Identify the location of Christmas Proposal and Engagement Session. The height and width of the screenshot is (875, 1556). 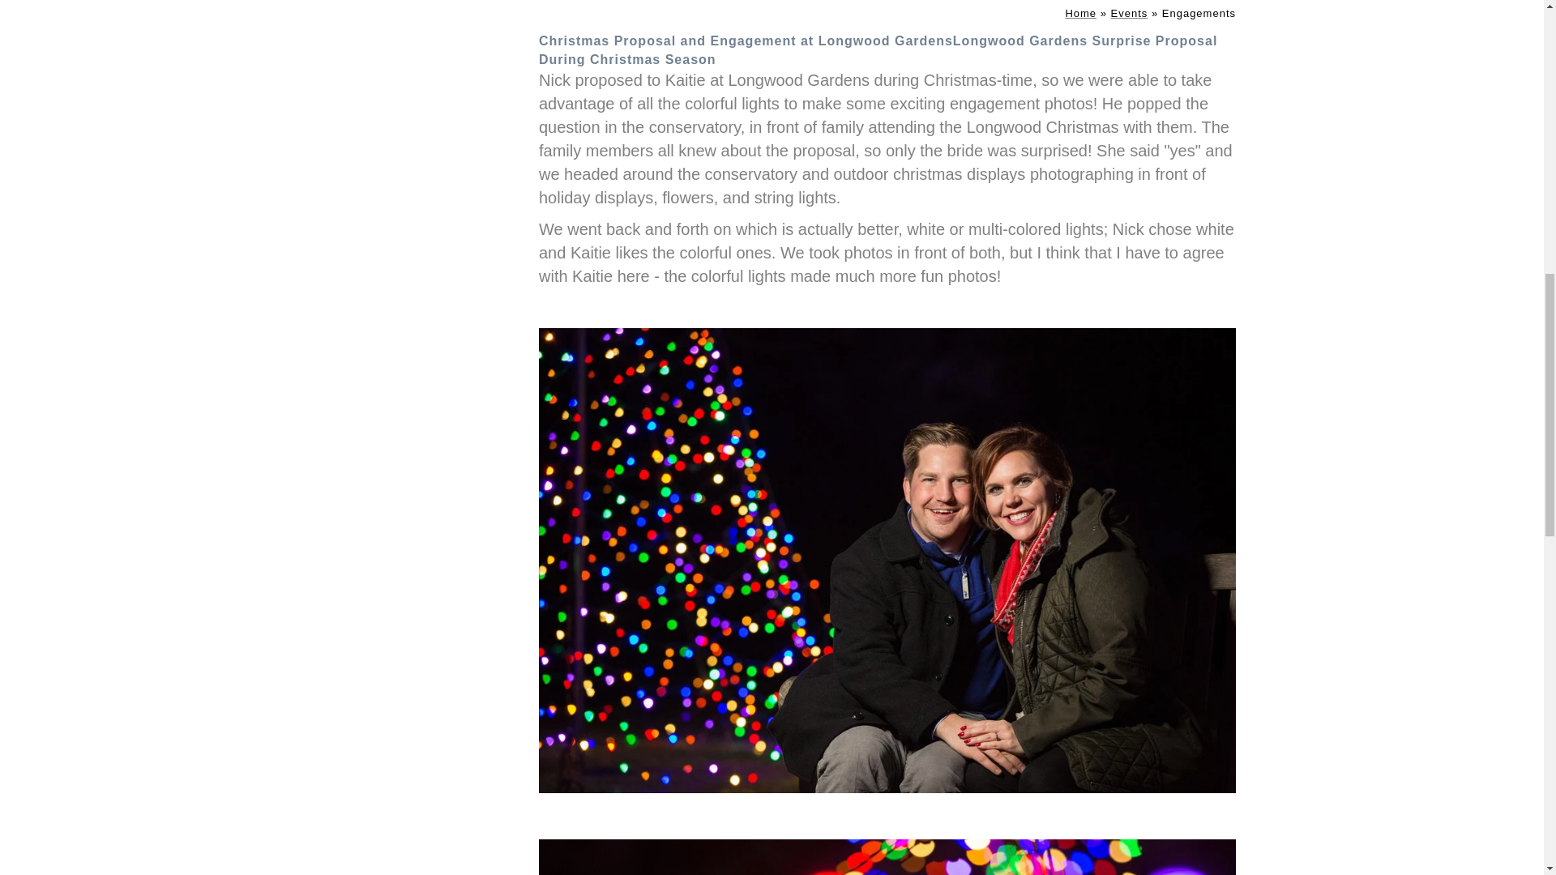
(887, 857).